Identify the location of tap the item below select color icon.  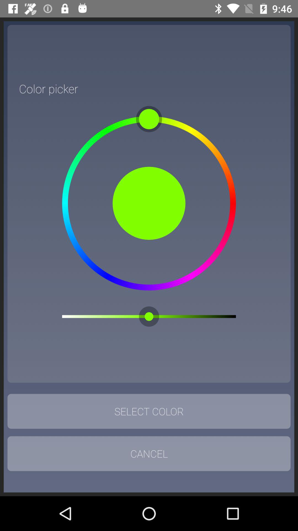
(149, 454).